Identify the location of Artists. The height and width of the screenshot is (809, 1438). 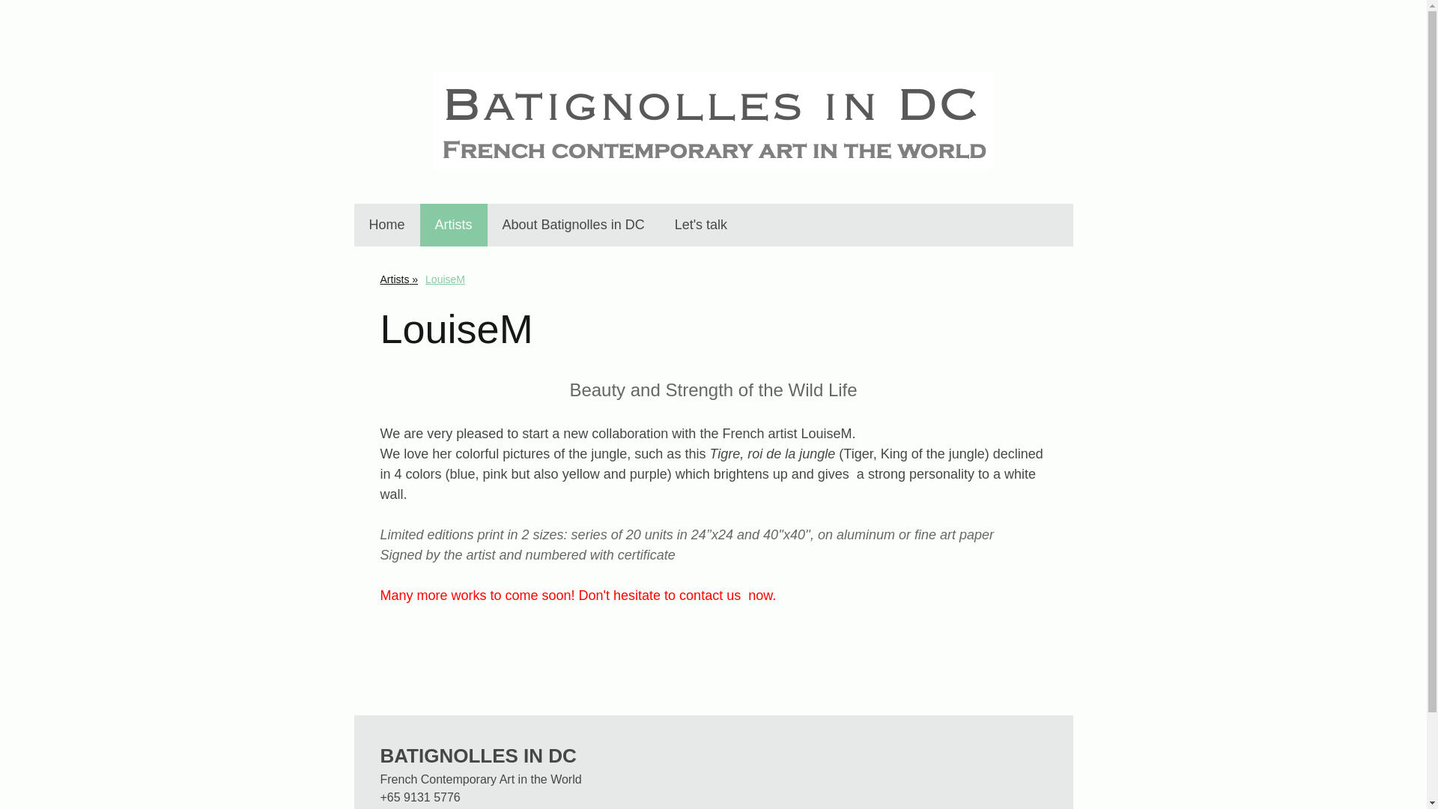
(453, 225).